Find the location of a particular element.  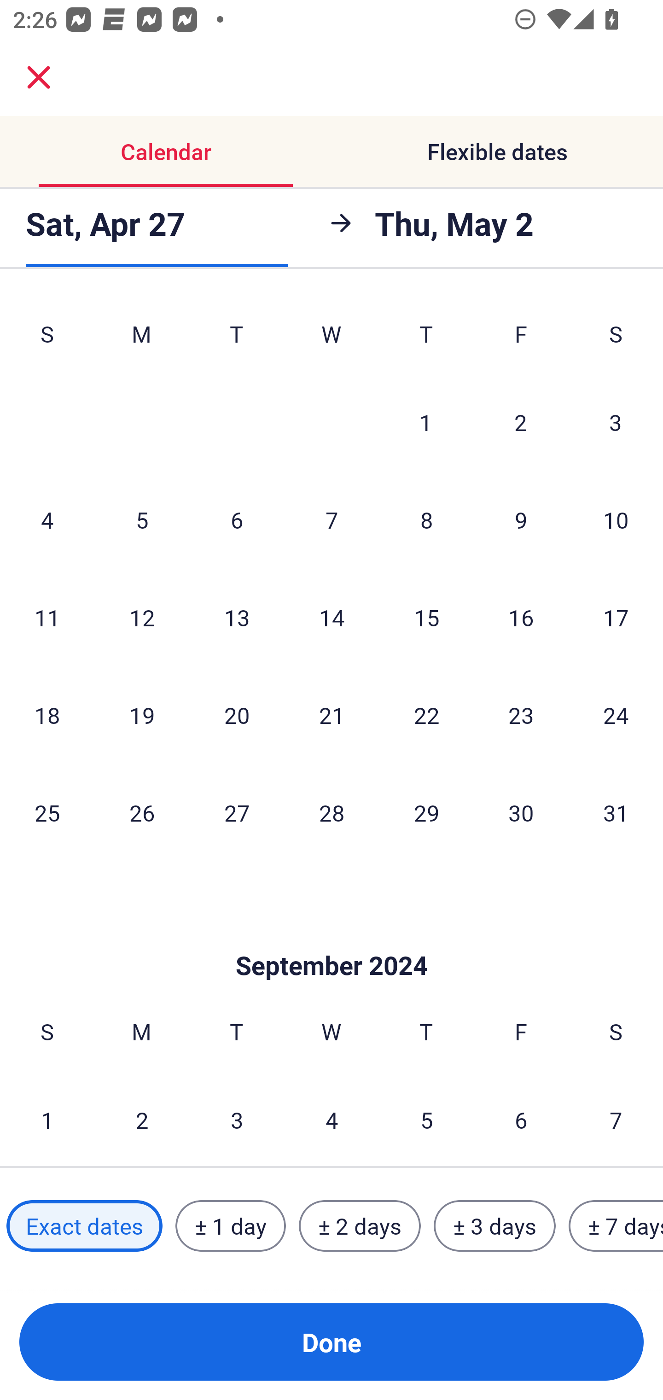

11 Sunday, August 11, 2024 is located at coordinates (47, 617).